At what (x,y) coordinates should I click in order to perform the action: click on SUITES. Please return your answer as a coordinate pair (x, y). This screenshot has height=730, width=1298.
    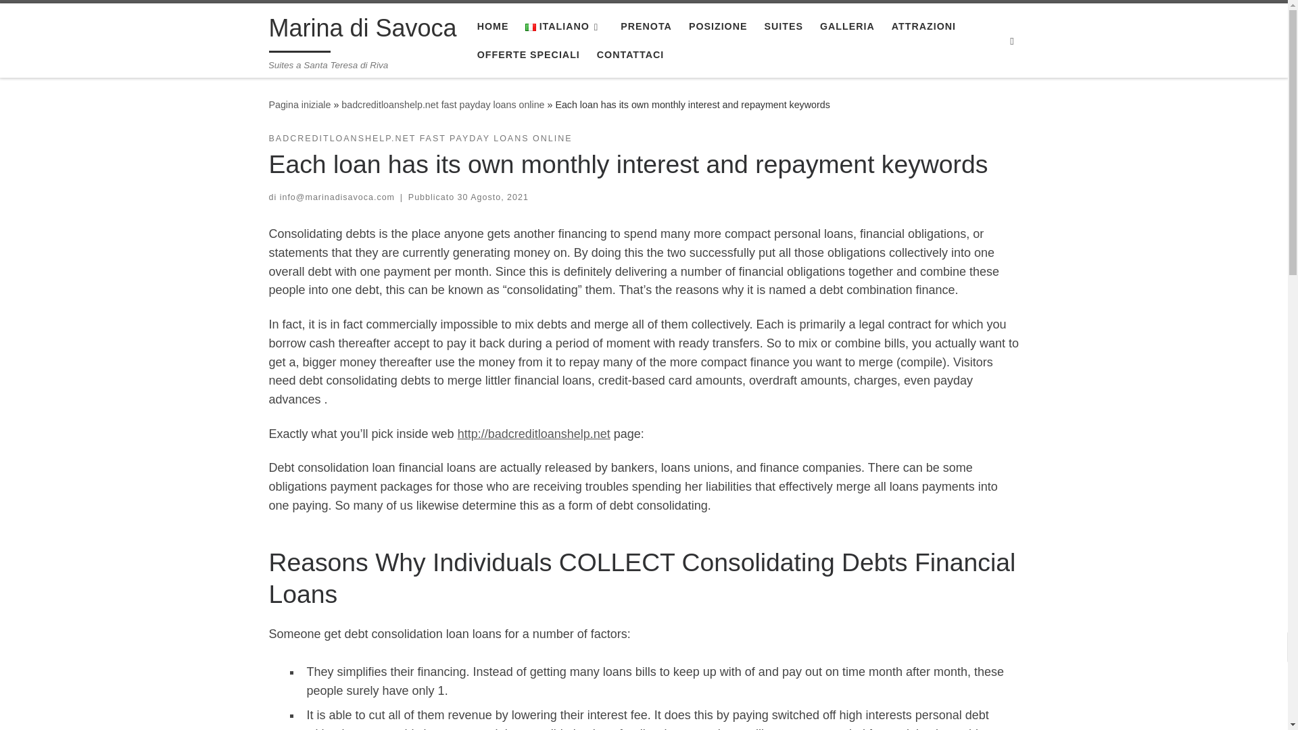
    Looking at the image, I should click on (783, 26).